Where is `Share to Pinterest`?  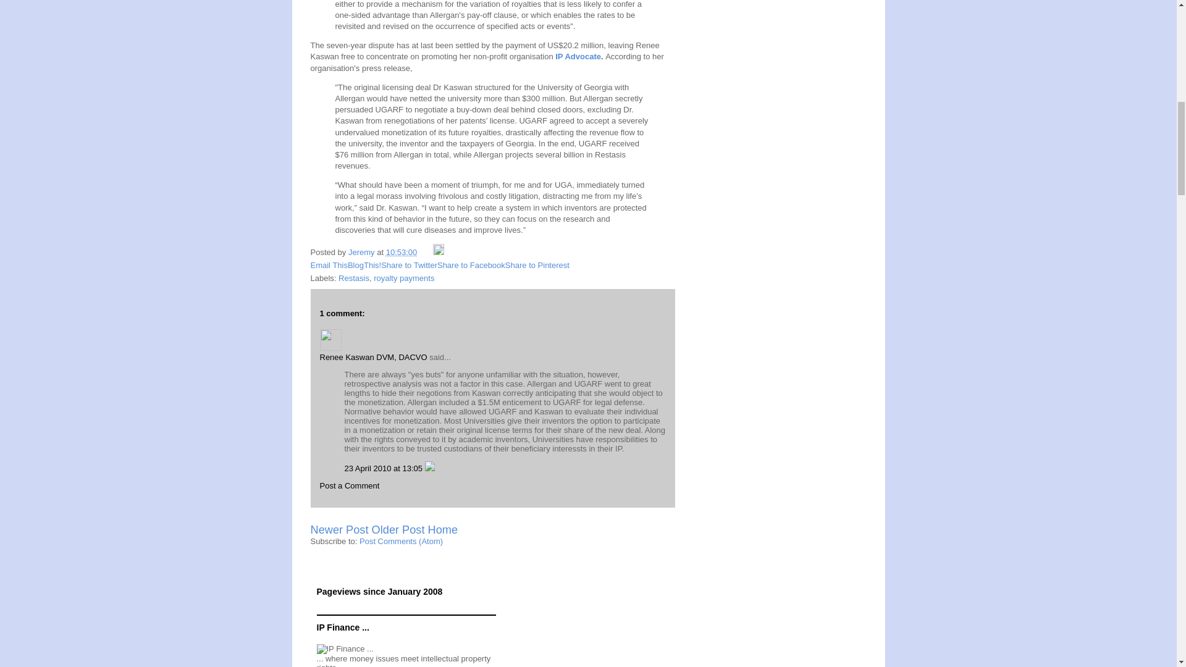 Share to Pinterest is located at coordinates (537, 266).